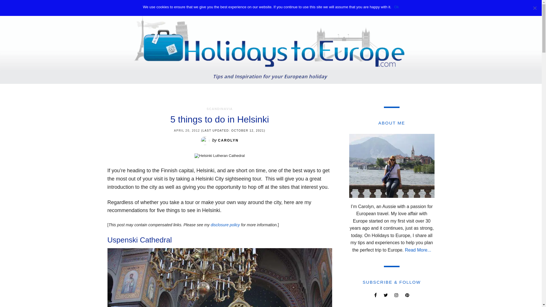  What do you see at coordinates (158, 8) in the screenshot?
I see `HOME` at bounding box center [158, 8].